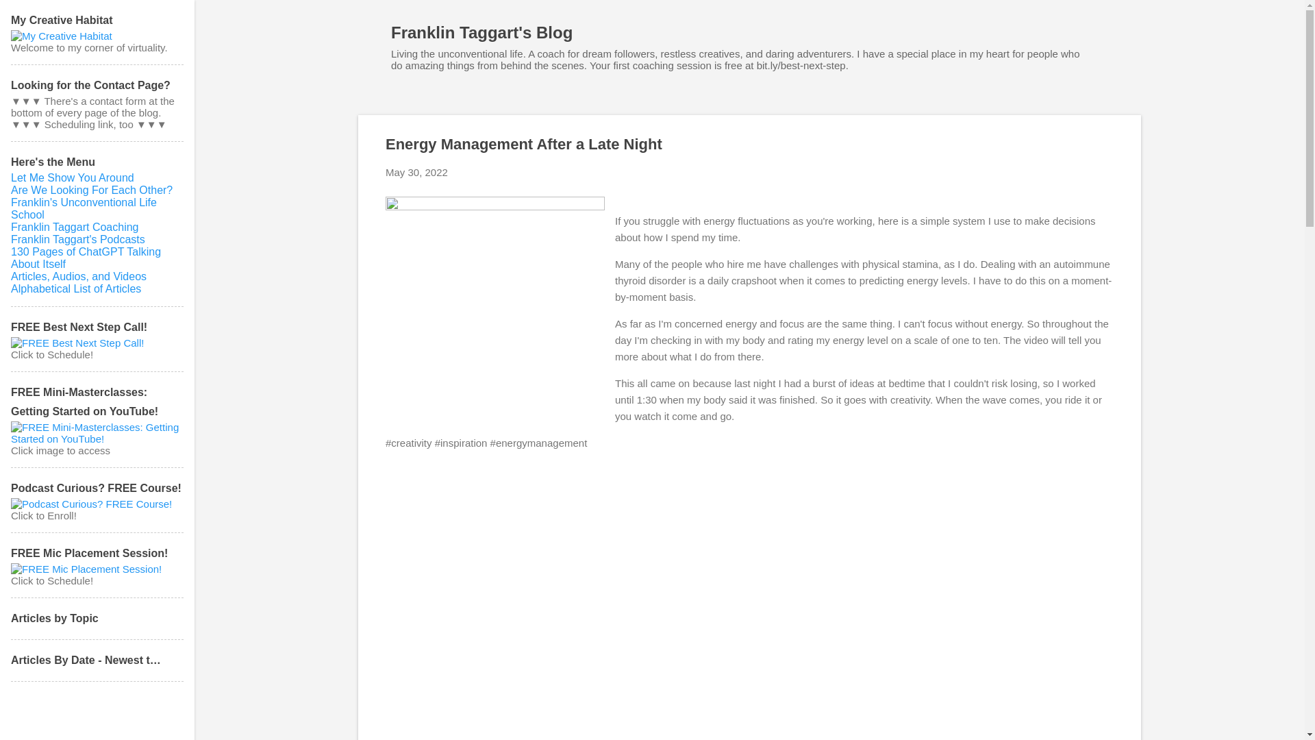 This screenshot has height=740, width=1315. Describe the element at coordinates (78, 276) in the screenshot. I see `Articles, Audios, and Videos` at that location.